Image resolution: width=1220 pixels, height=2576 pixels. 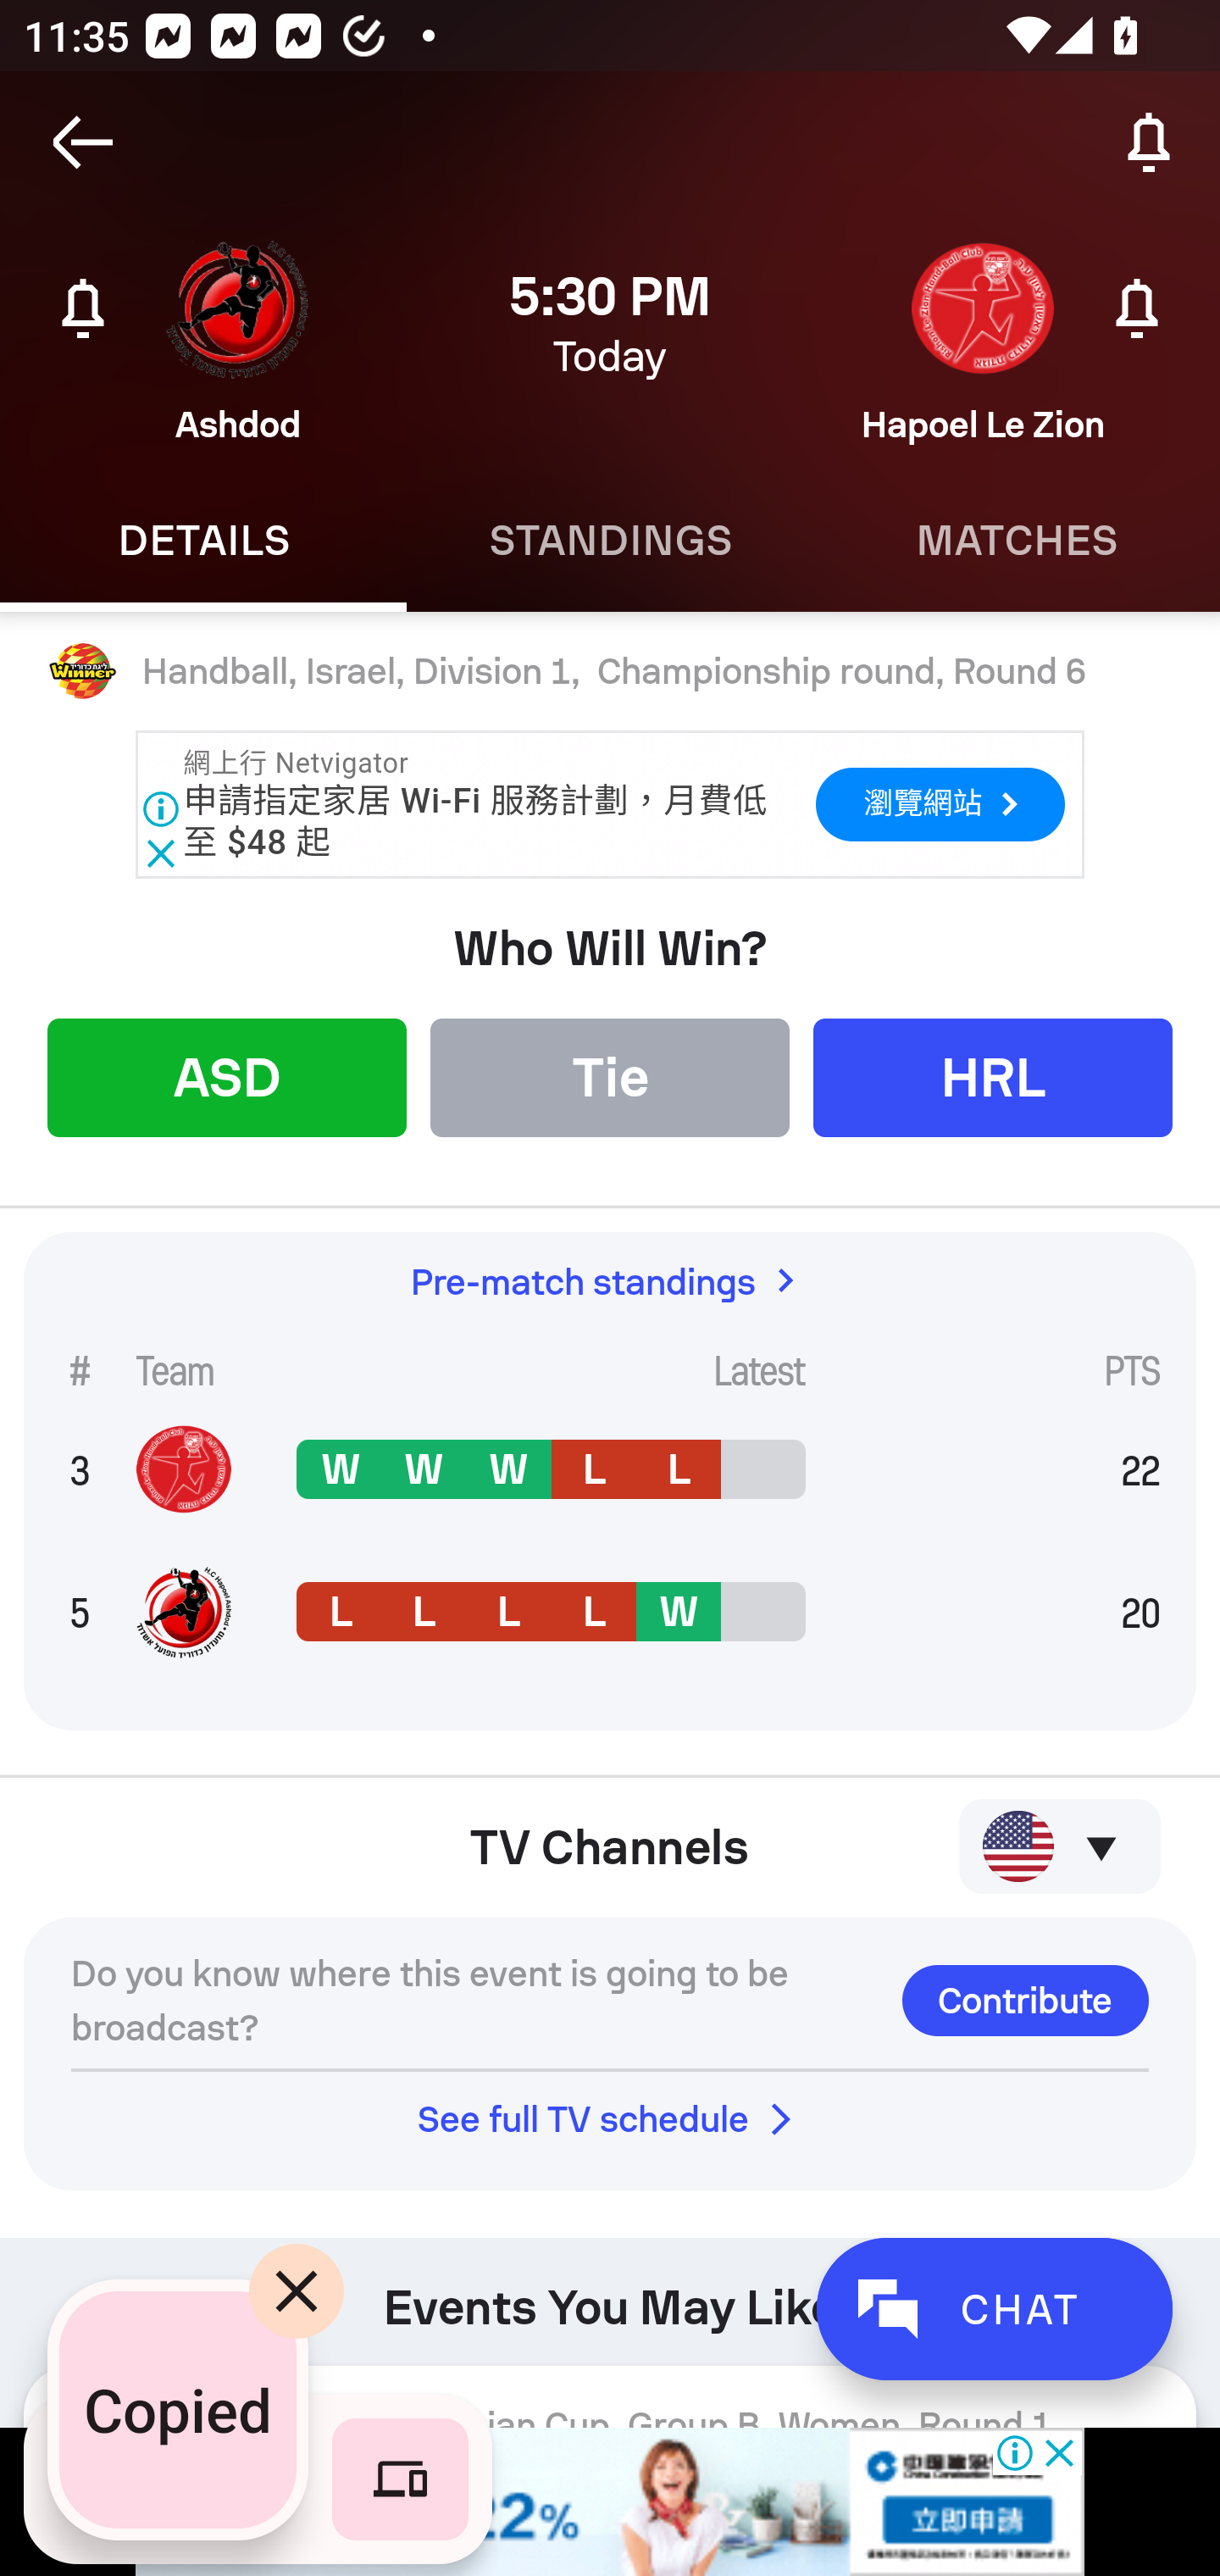 What do you see at coordinates (1025, 2000) in the screenshot?
I see `Contribute` at bounding box center [1025, 2000].